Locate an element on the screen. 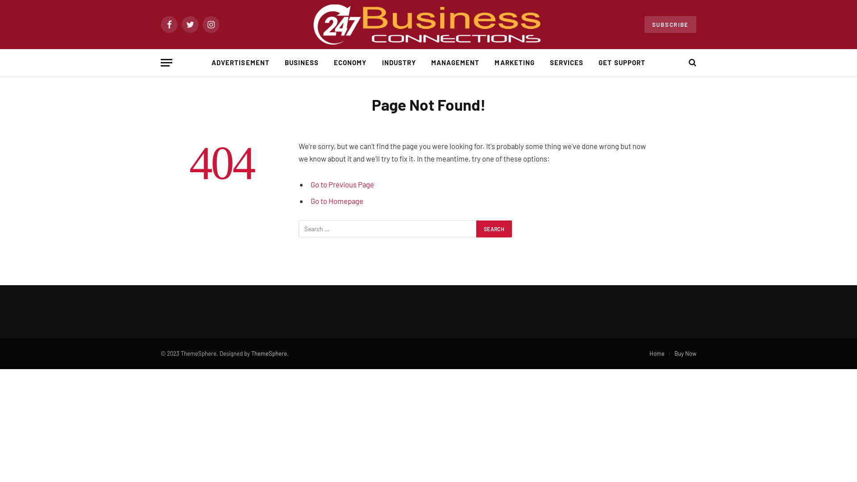  SERVICES is located at coordinates (567, 62).